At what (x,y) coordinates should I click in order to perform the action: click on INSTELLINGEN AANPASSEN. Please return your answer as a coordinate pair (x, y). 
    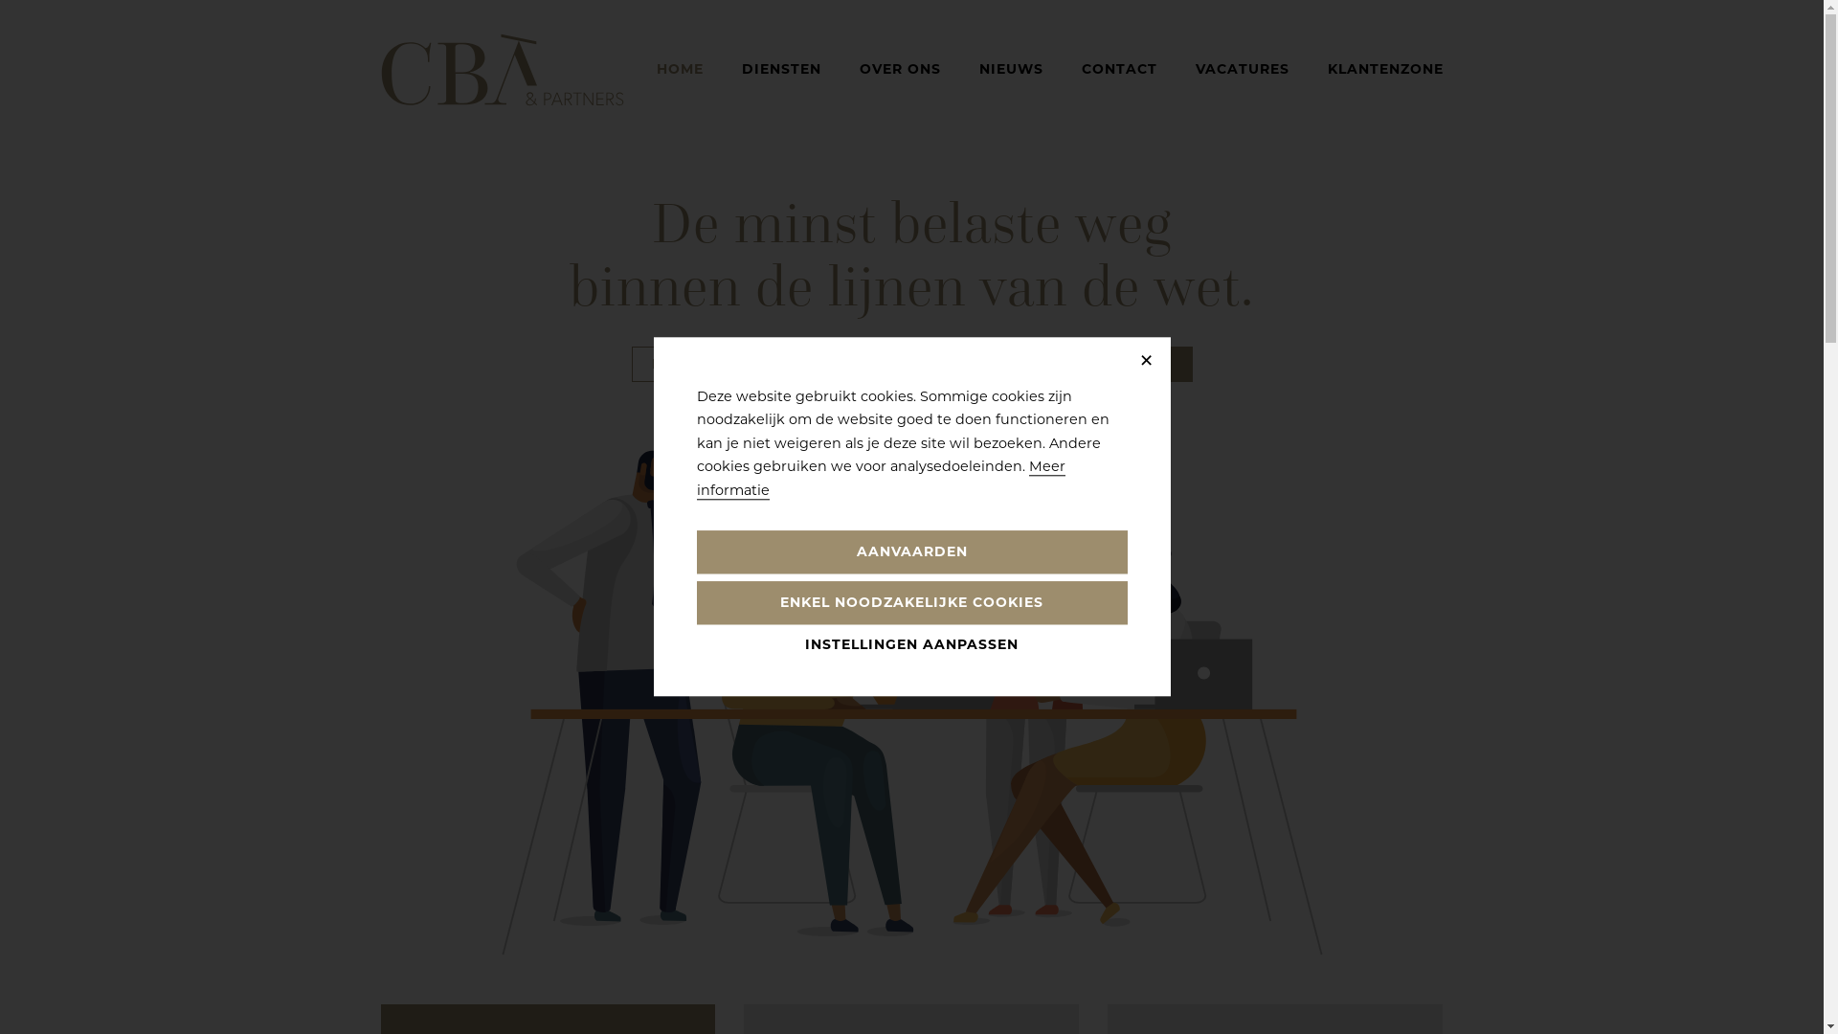
    Looking at the image, I should click on (912, 645).